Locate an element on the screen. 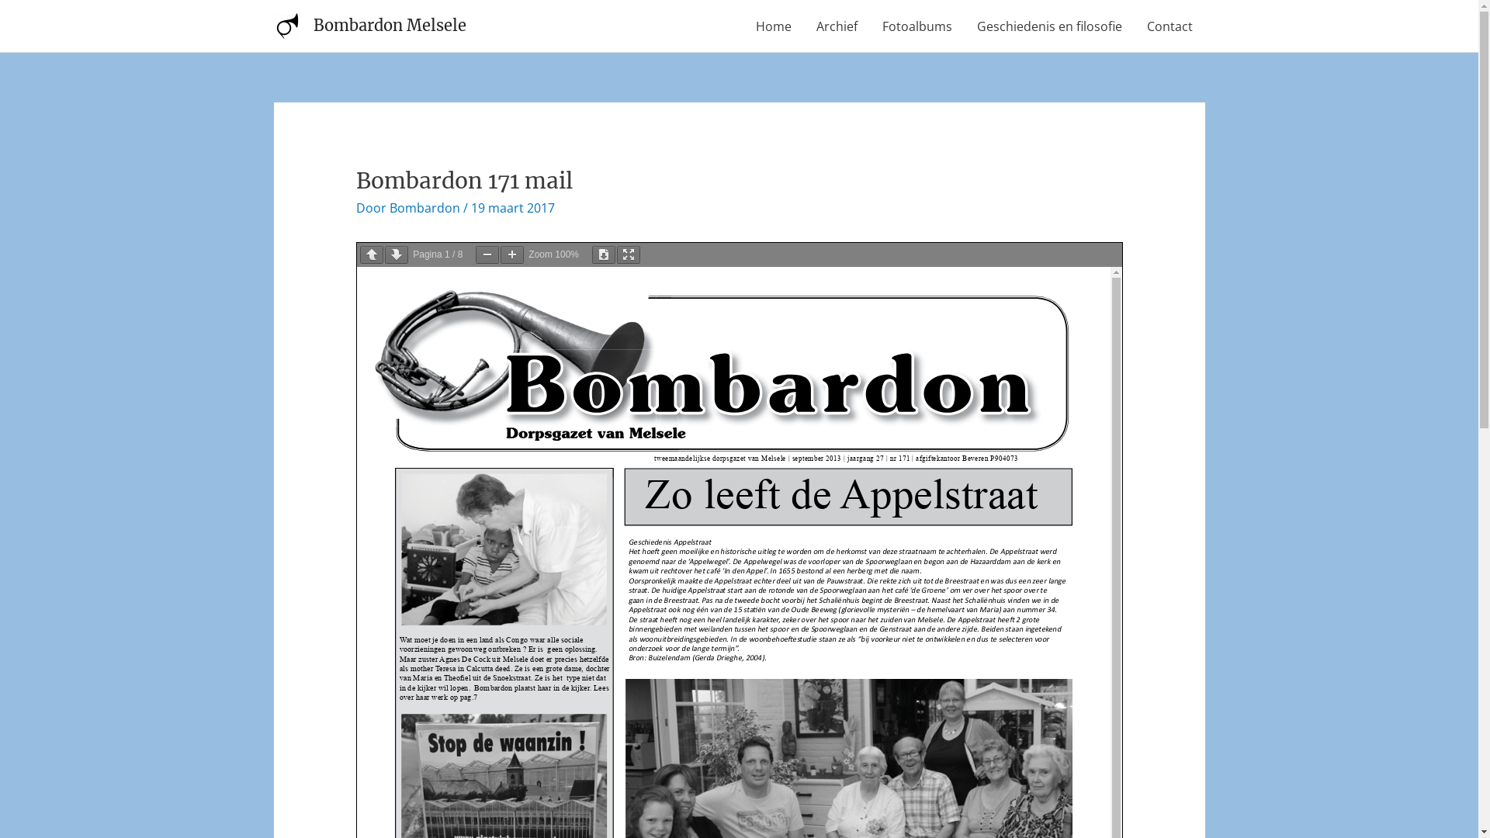 The width and height of the screenshot is (1490, 838). Download PDF is located at coordinates (604, 255).